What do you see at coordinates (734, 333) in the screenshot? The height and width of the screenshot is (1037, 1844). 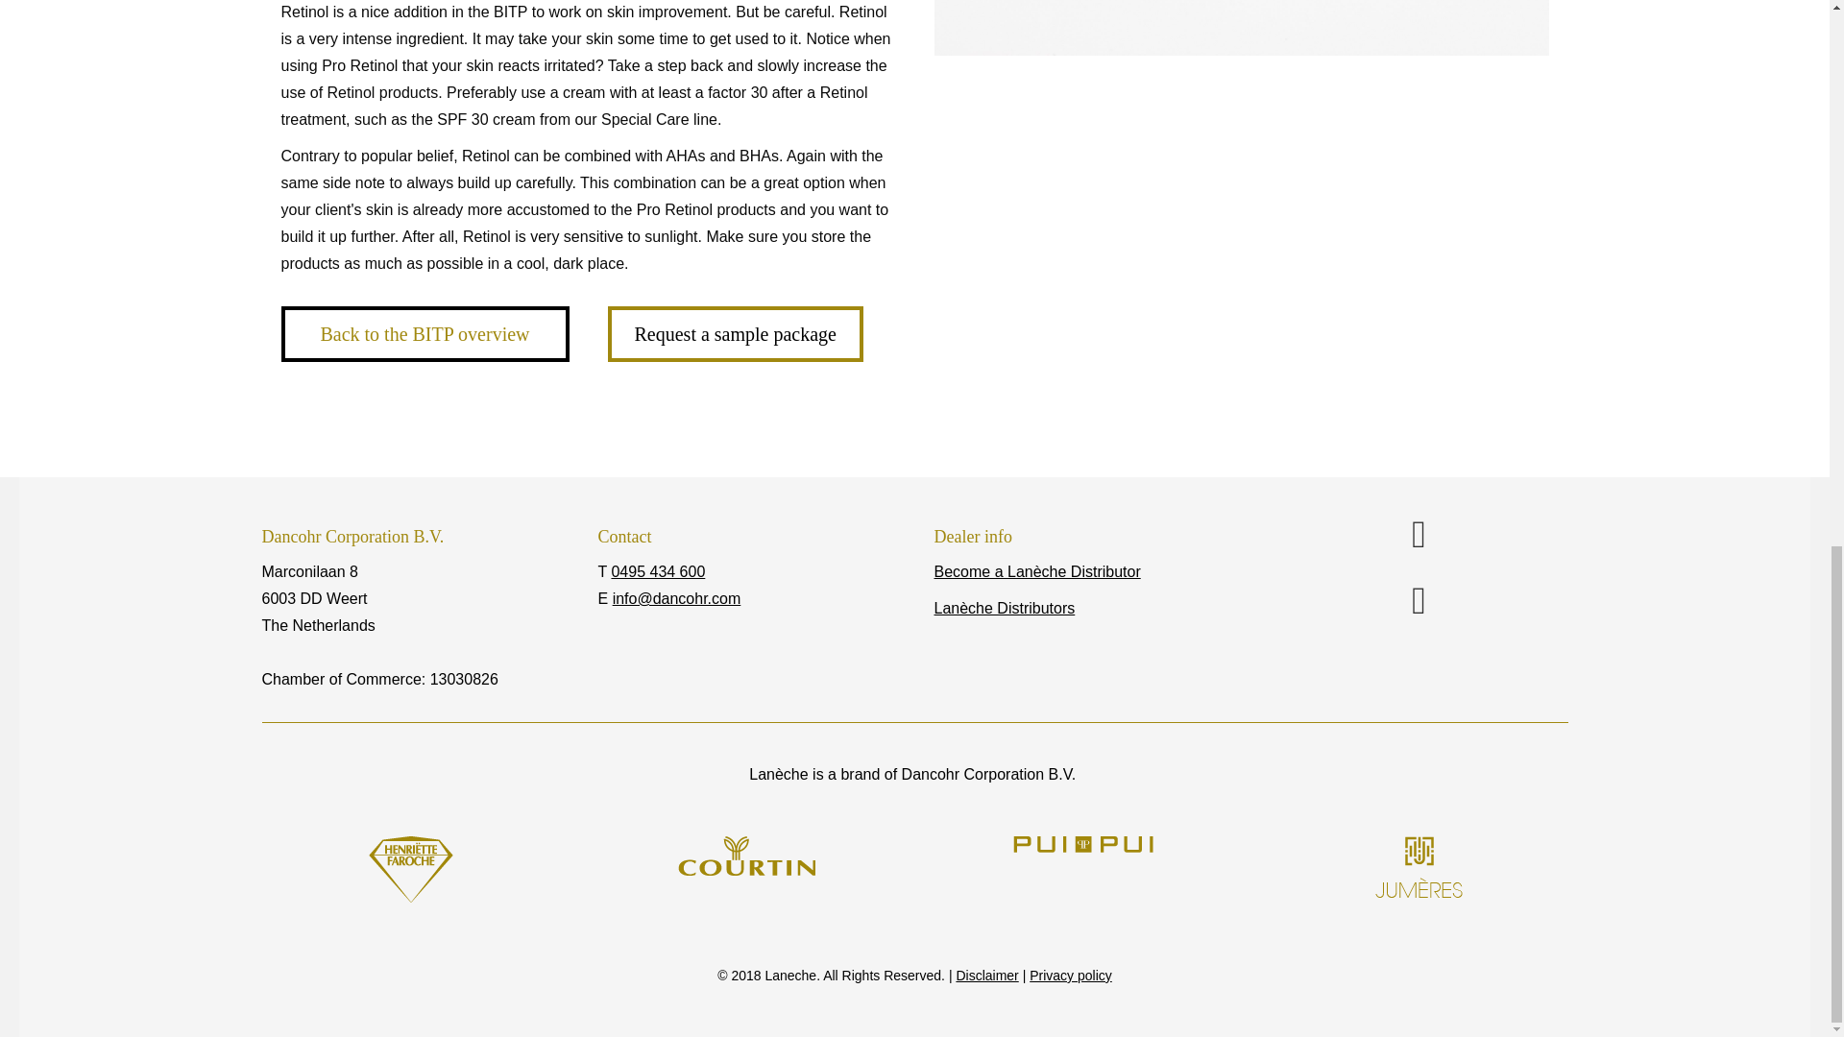 I see `Request a sample package` at bounding box center [734, 333].